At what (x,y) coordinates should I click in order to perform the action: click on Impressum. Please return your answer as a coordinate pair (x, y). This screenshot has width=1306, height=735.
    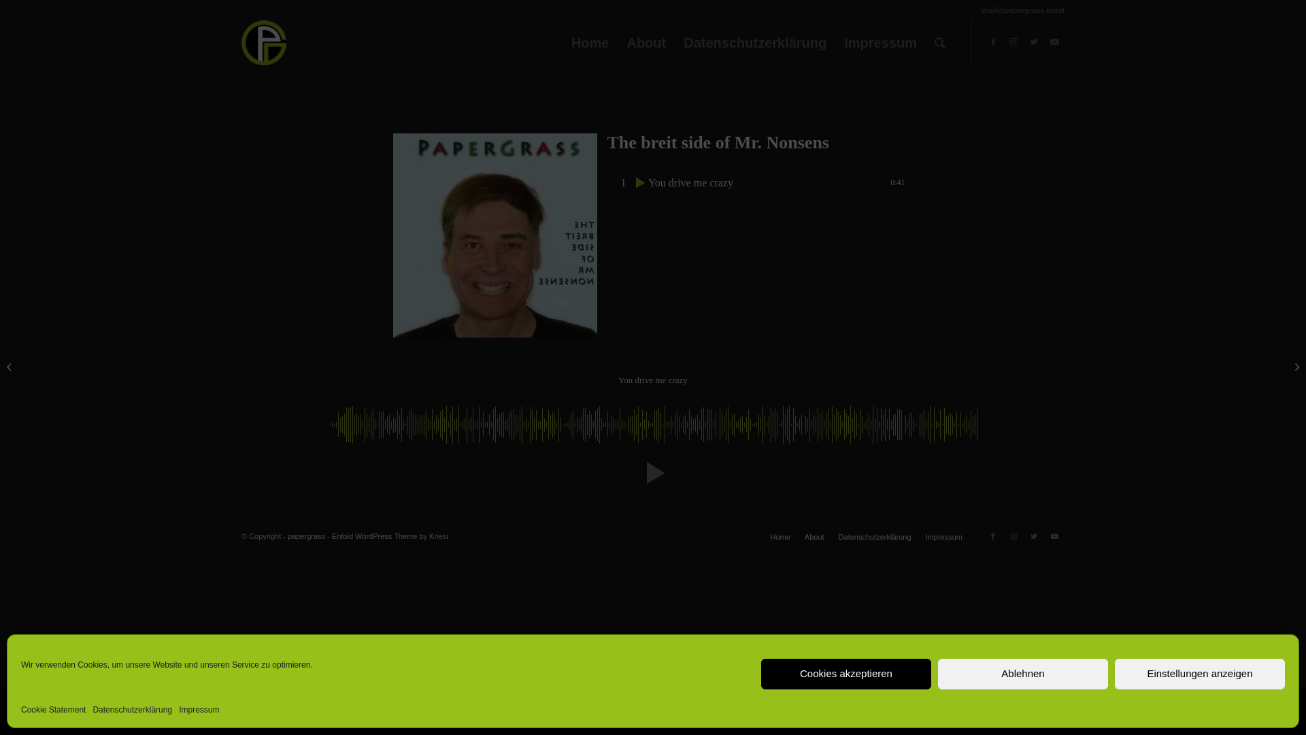
    Looking at the image, I should click on (199, 710).